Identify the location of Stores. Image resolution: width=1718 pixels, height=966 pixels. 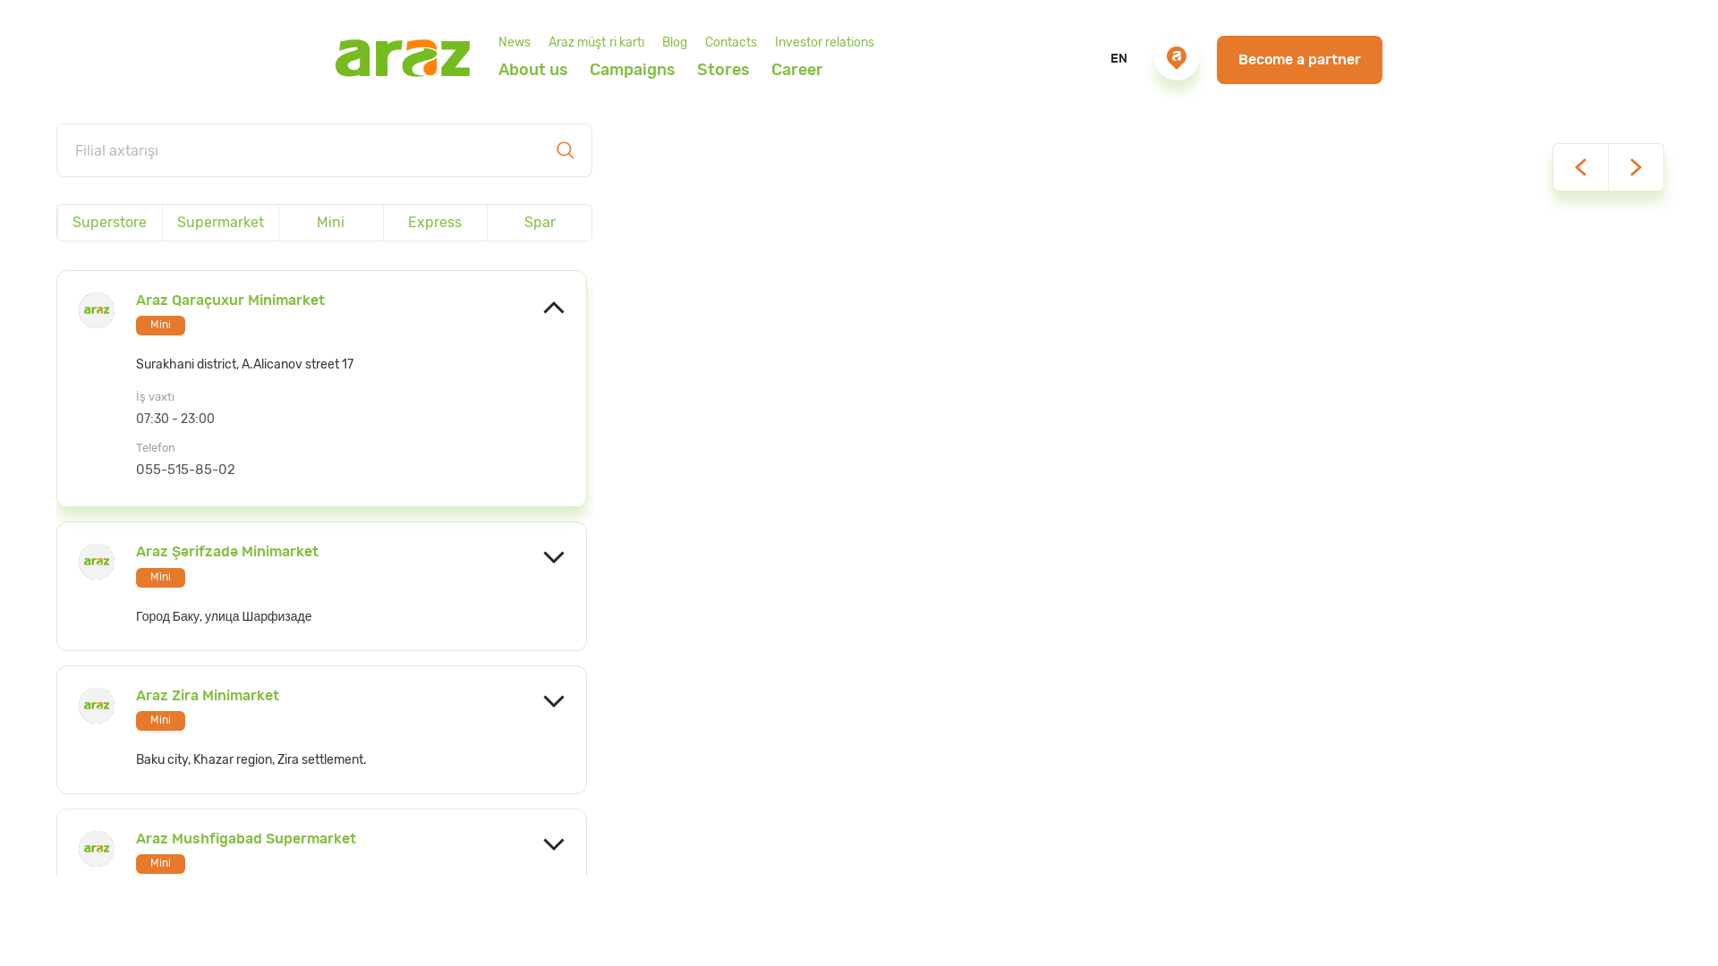
(723, 73).